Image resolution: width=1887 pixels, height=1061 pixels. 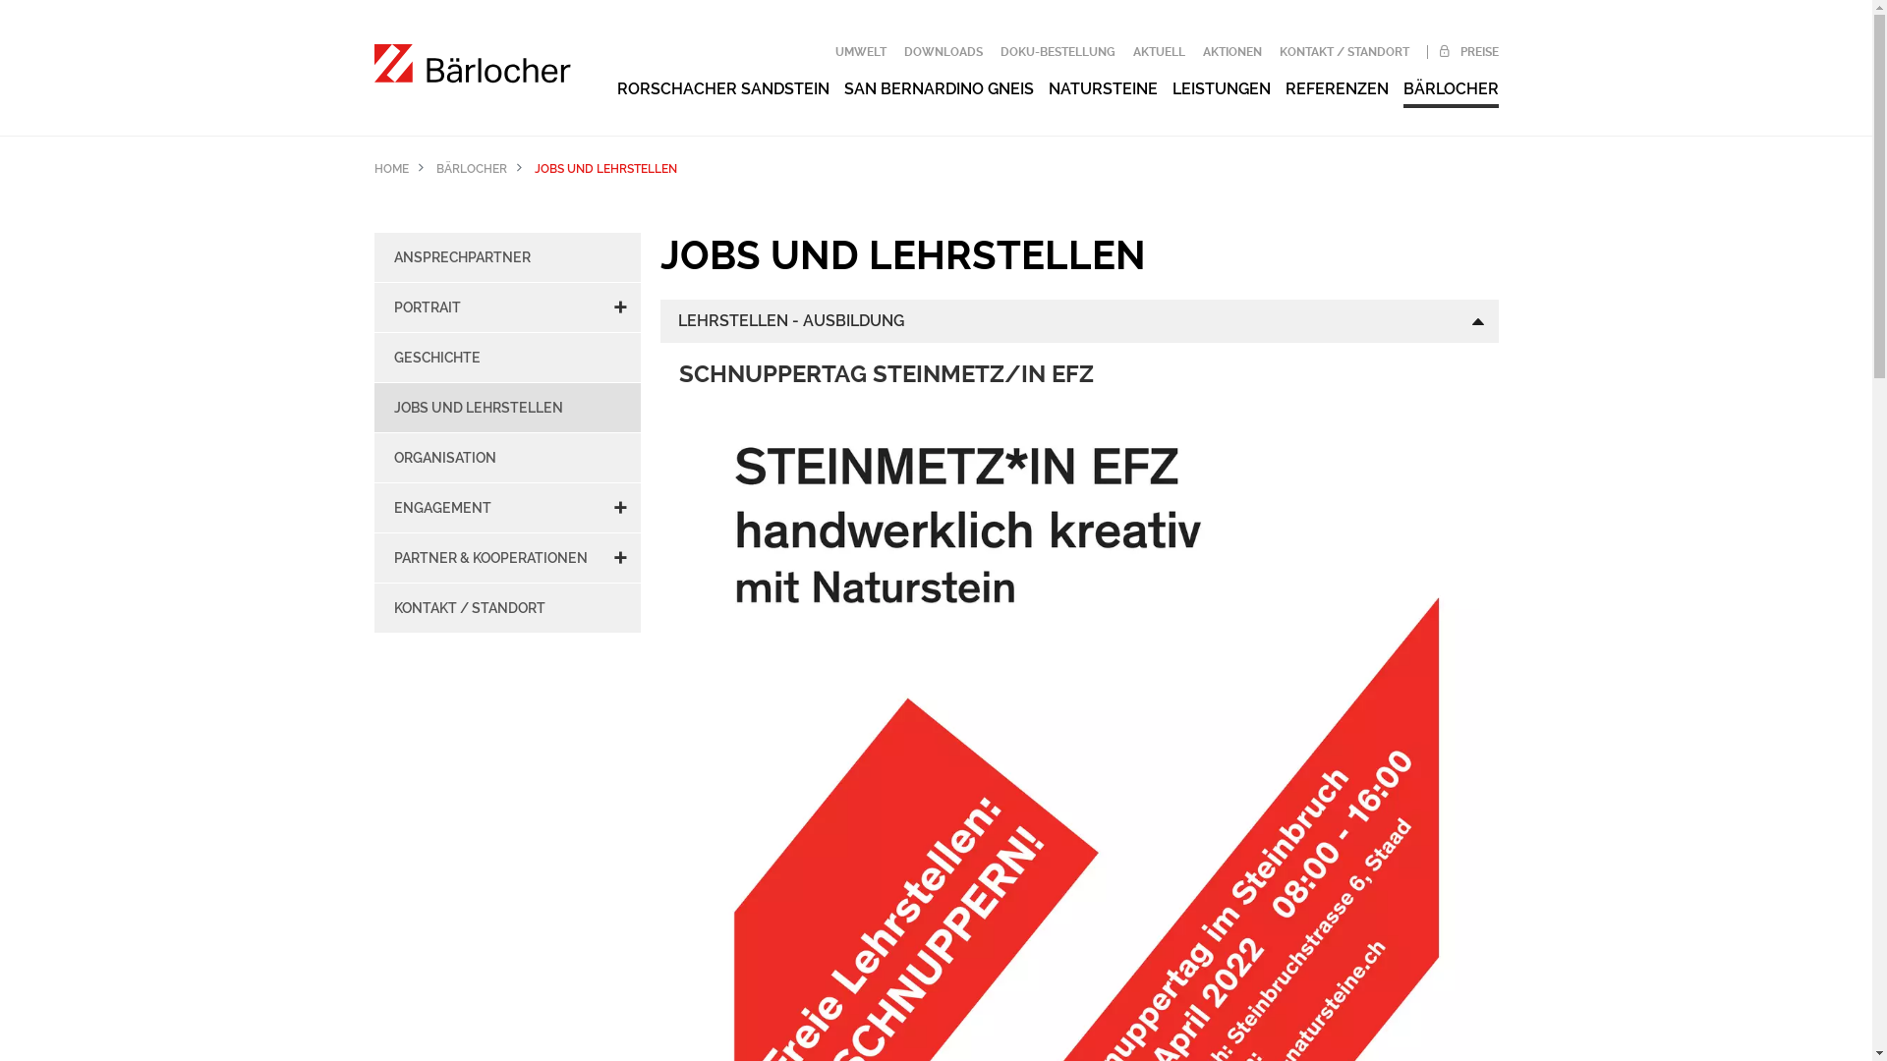 I want to click on SAN BERNARDINO GNEIS, so click(x=938, y=88).